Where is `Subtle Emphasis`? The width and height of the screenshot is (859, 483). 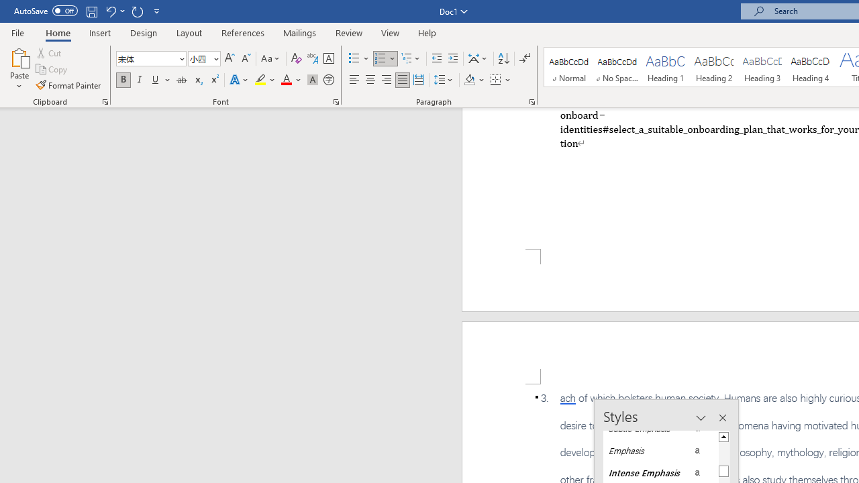
Subtle Emphasis is located at coordinates (660, 428).